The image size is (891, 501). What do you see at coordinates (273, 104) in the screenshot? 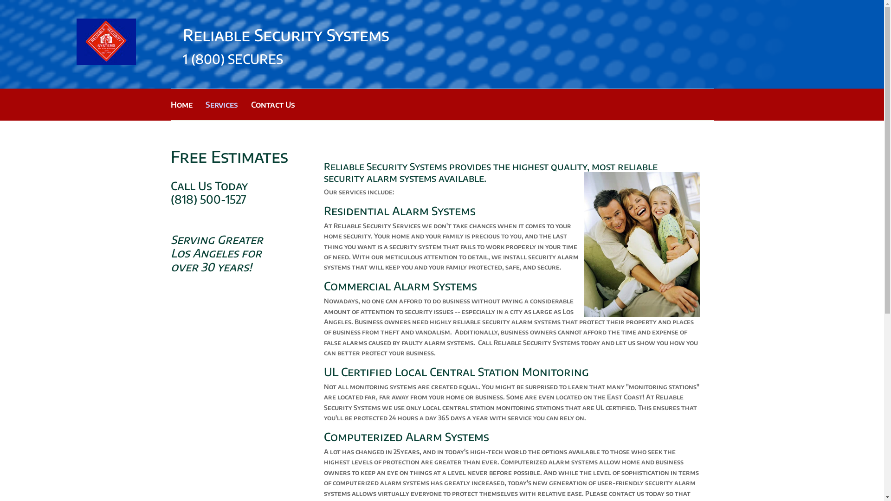
I see `Contact Us` at bounding box center [273, 104].